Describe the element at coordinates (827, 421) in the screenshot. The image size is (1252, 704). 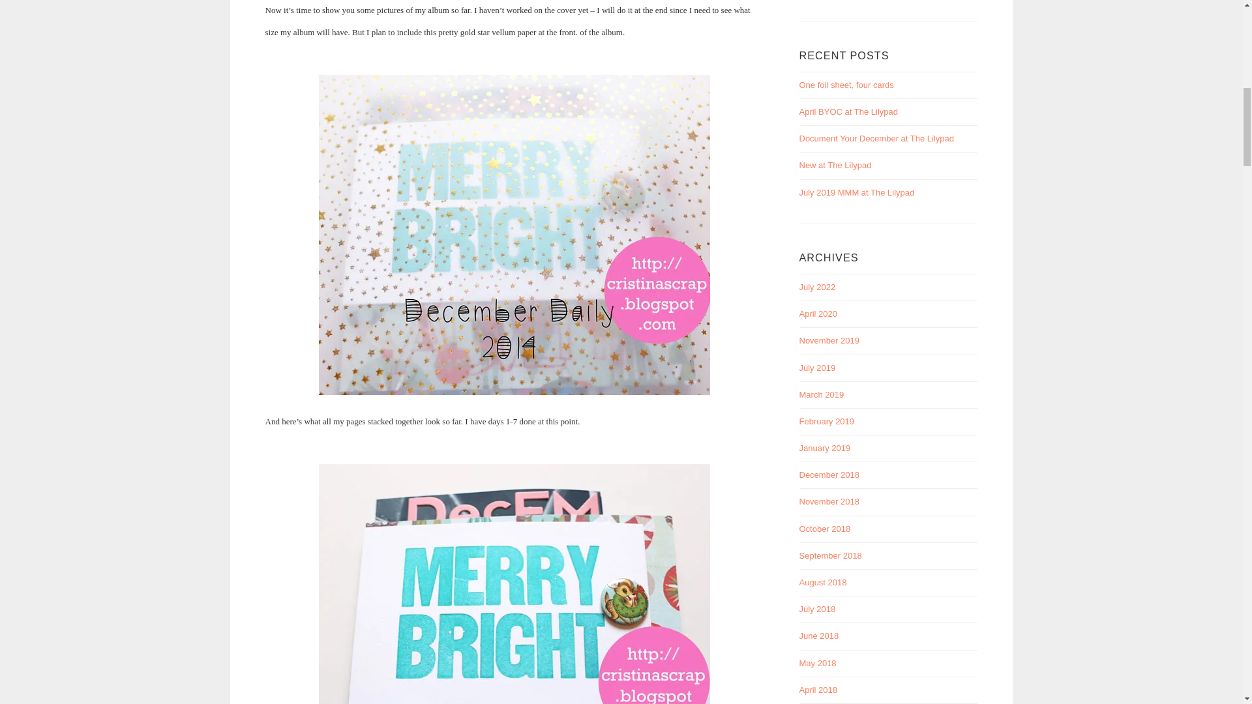
I see `February 2019` at that location.